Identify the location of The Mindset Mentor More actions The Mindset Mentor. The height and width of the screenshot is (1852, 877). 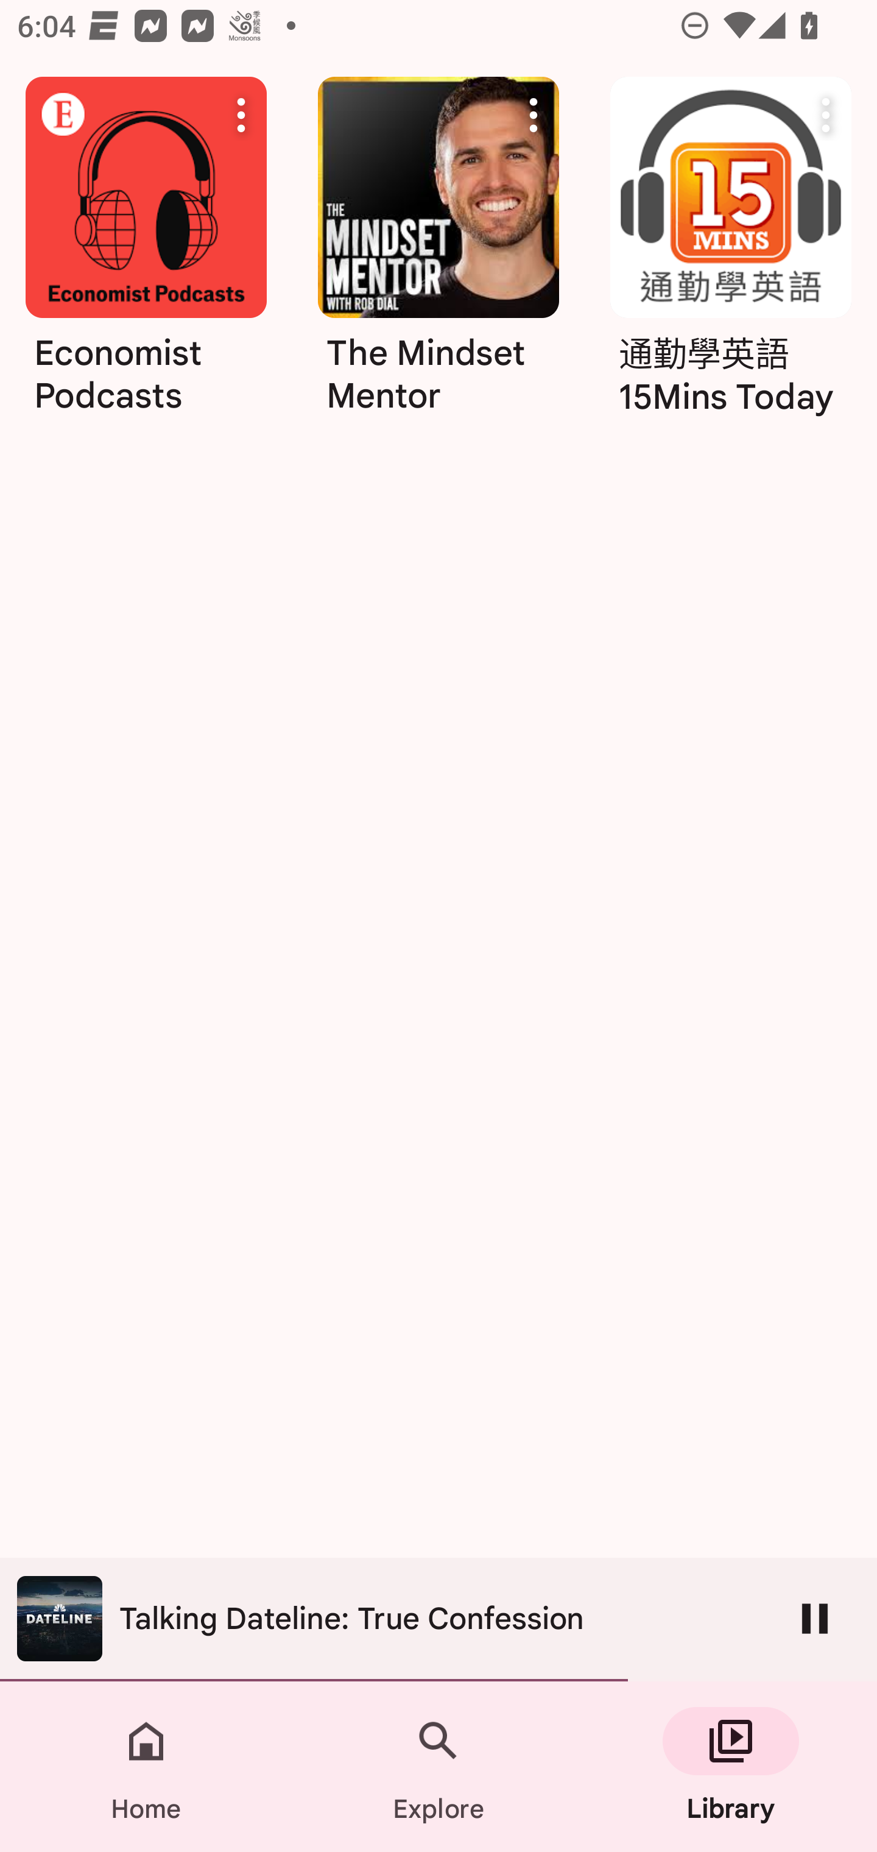
(438, 253).